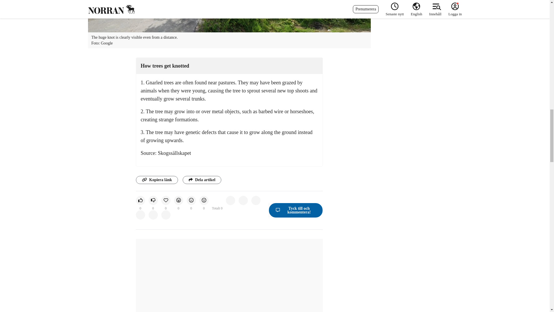  What do you see at coordinates (140, 200) in the screenshot?
I see `Gilla` at bounding box center [140, 200].